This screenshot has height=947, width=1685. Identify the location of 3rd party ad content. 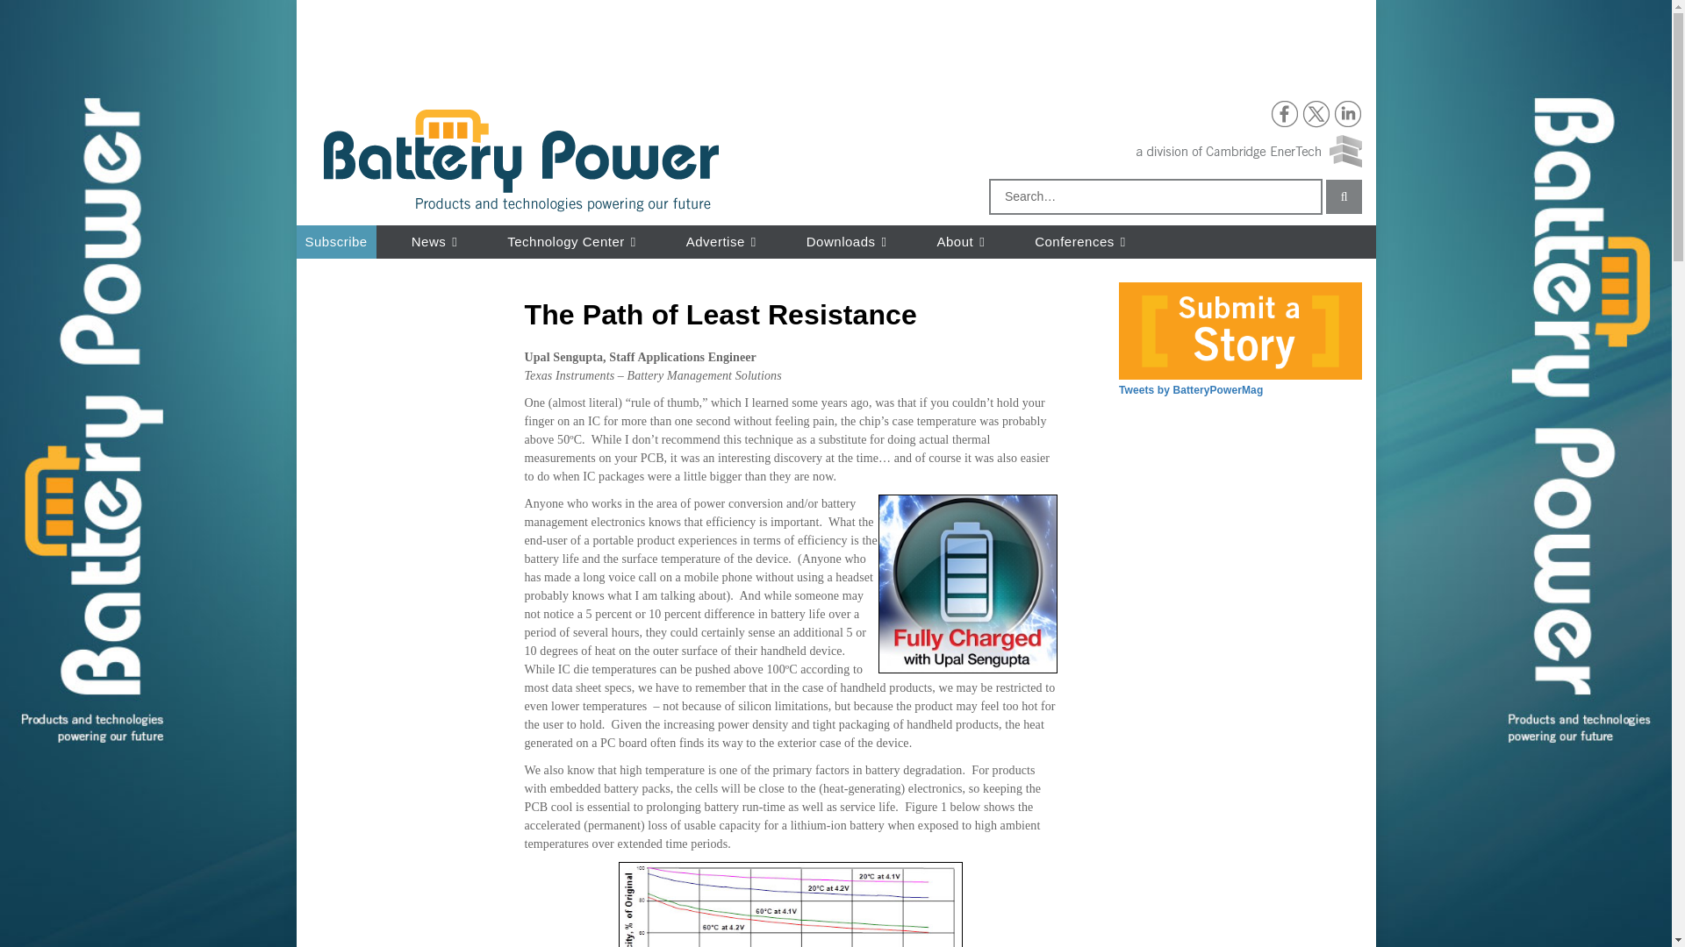
(627, 47).